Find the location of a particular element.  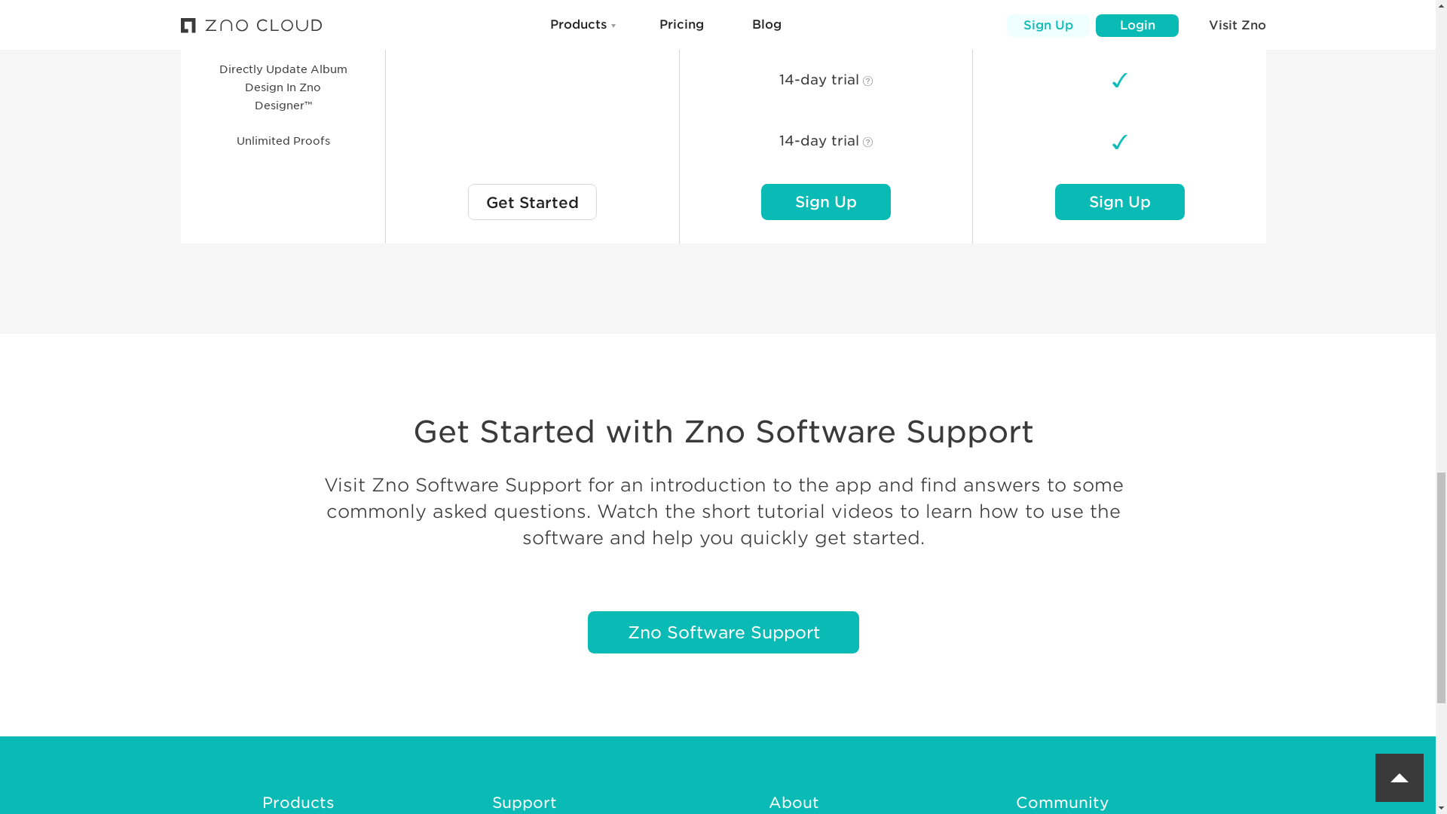

Sign Up is located at coordinates (826, 202).